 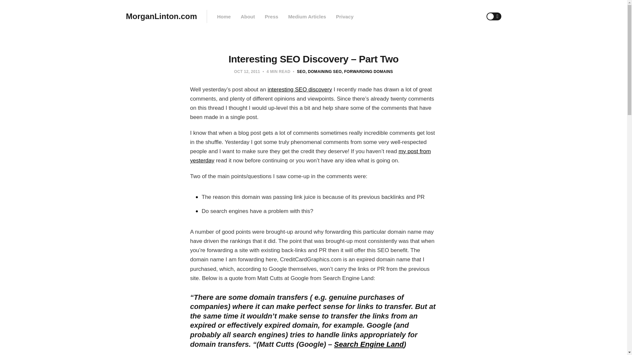 What do you see at coordinates (369, 344) in the screenshot?
I see `Search Engine Land` at bounding box center [369, 344].